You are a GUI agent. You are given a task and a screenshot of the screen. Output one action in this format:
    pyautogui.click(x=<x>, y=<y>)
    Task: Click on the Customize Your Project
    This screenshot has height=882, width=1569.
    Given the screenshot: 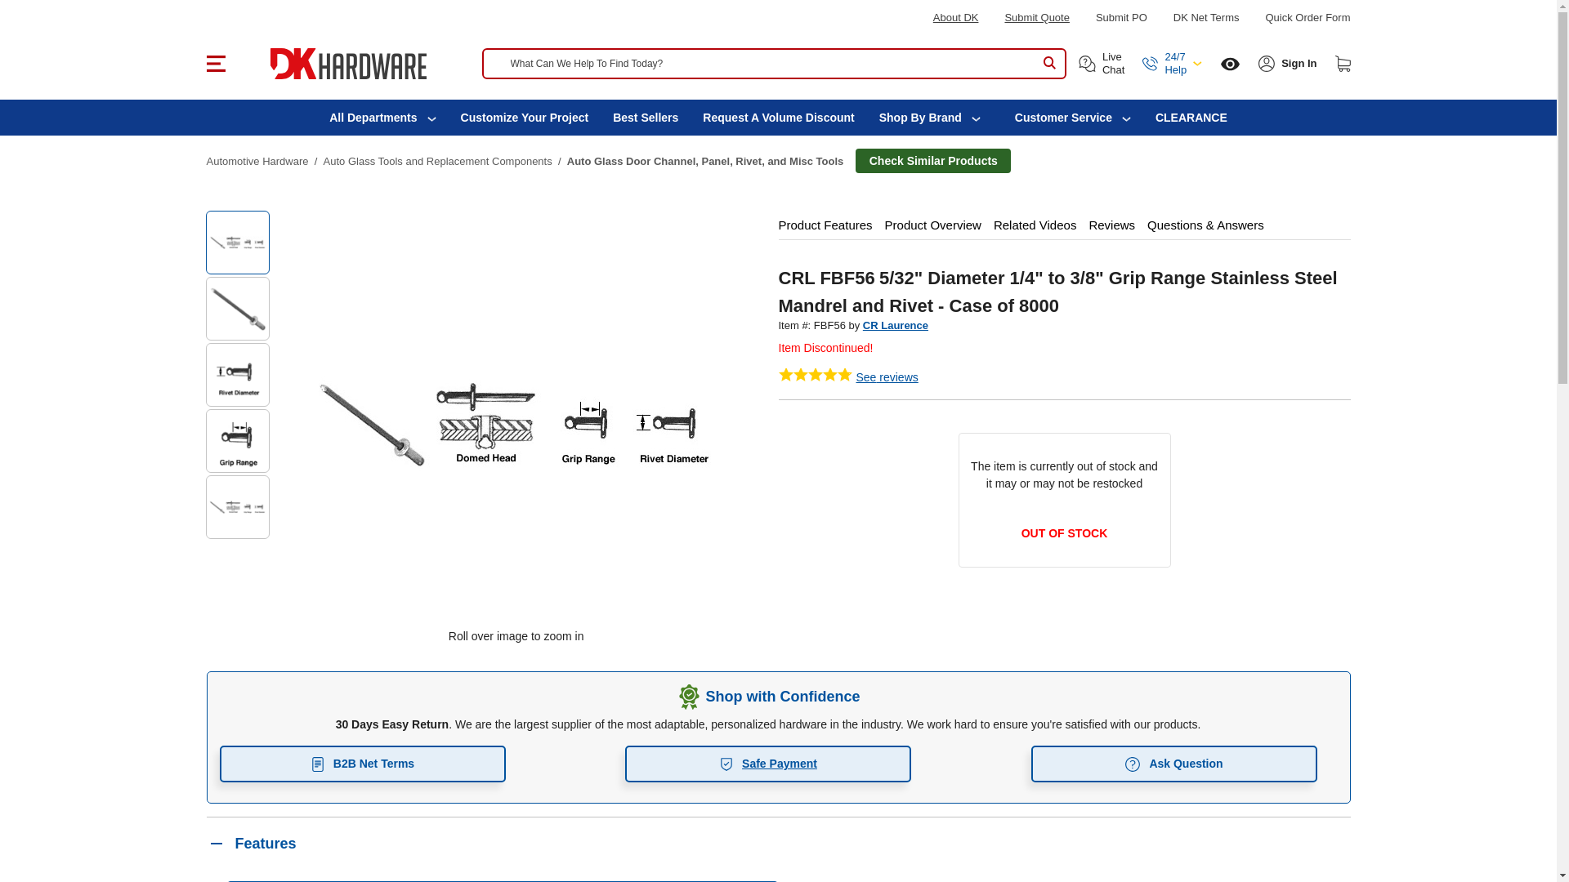 What is the action you would take?
    pyautogui.click(x=525, y=118)
    